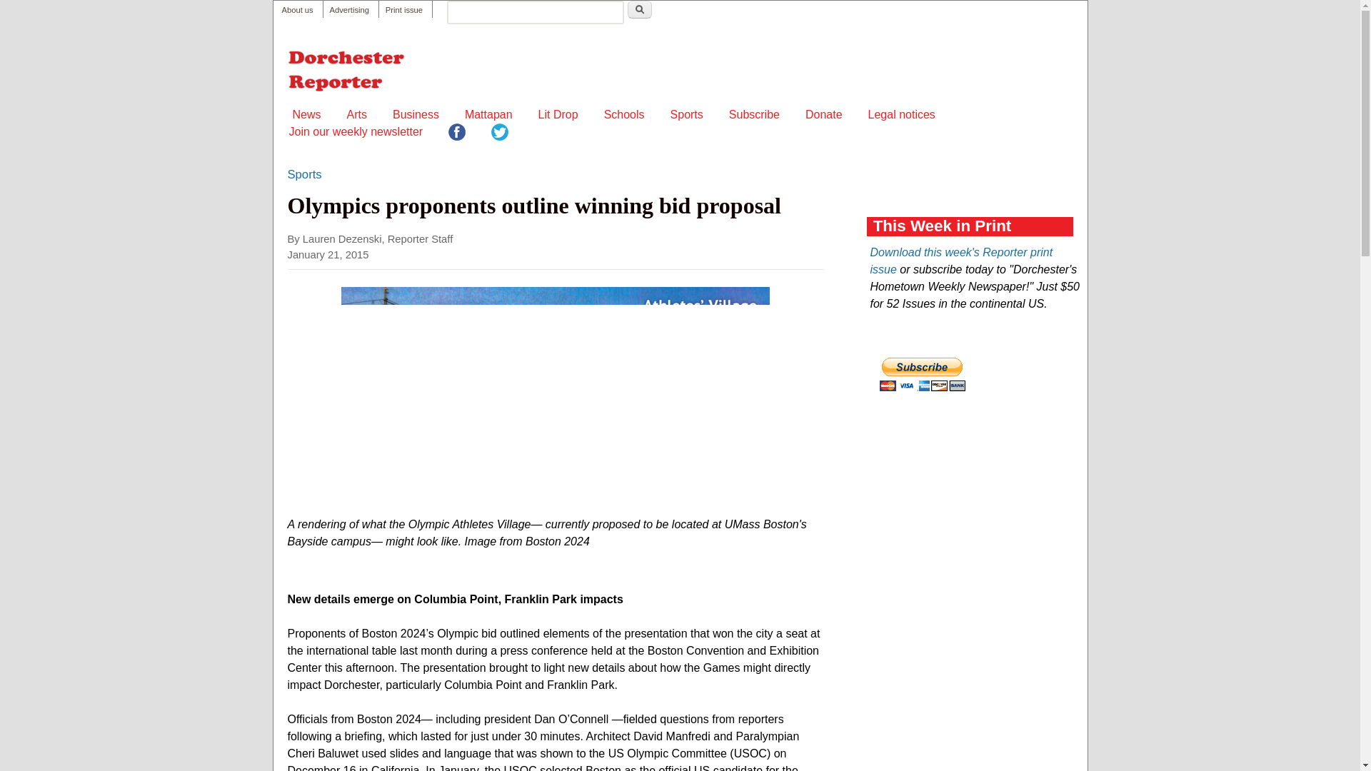 The width and height of the screenshot is (1371, 771). Describe the element at coordinates (357, 114) in the screenshot. I see `Arts` at that location.